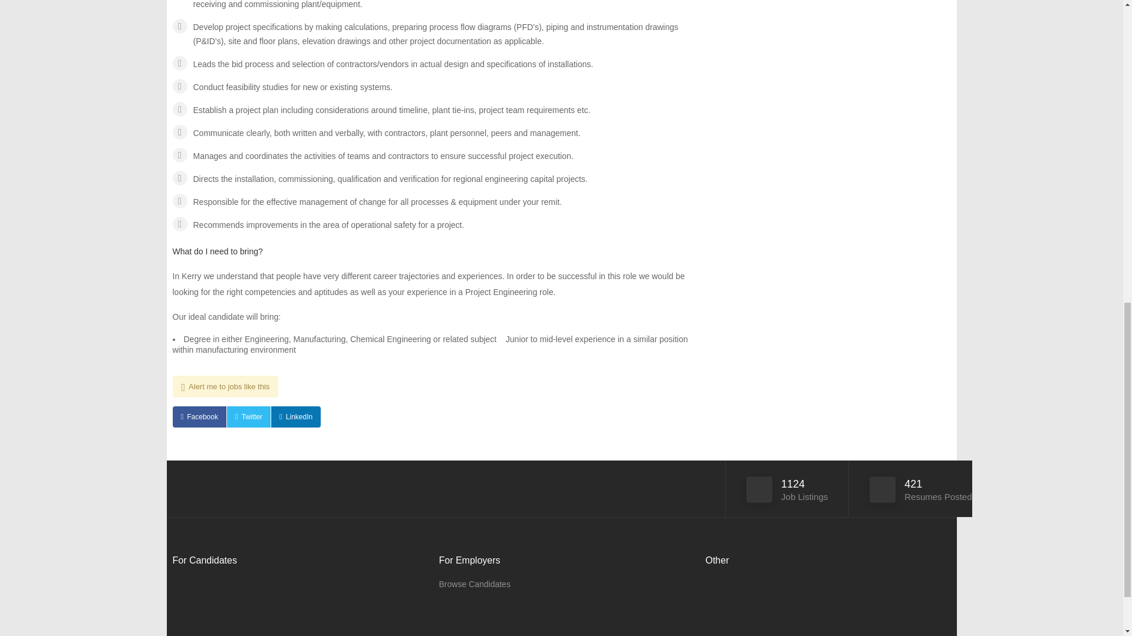  Describe the element at coordinates (296, 417) in the screenshot. I see `LinkedIn` at that location.